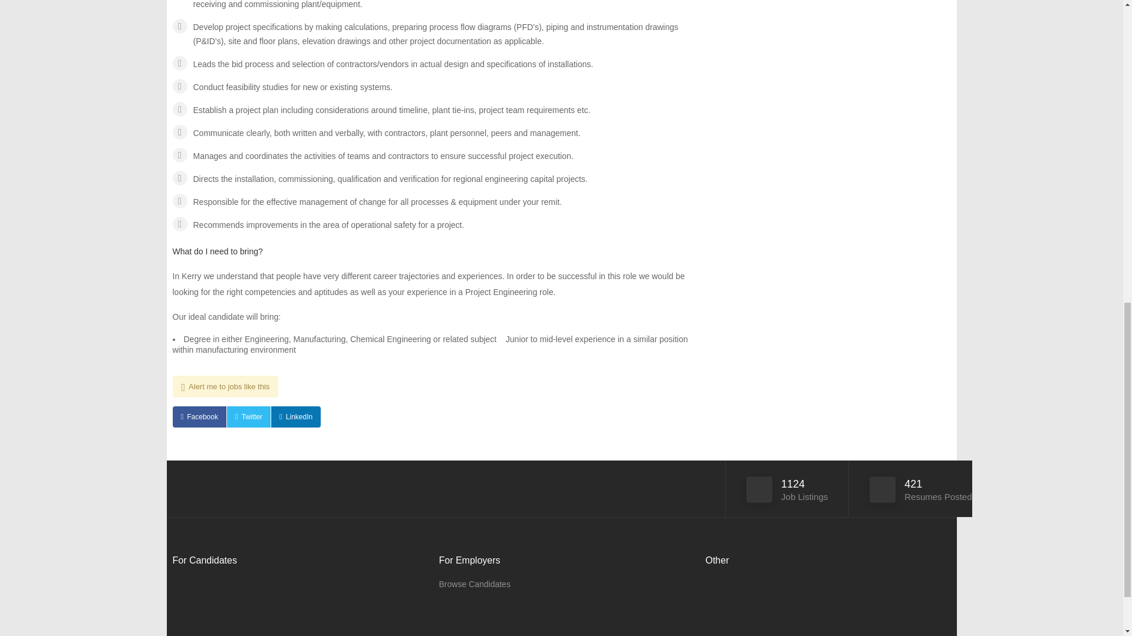  Describe the element at coordinates (296, 417) in the screenshot. I see `LinkedIn` at that location.